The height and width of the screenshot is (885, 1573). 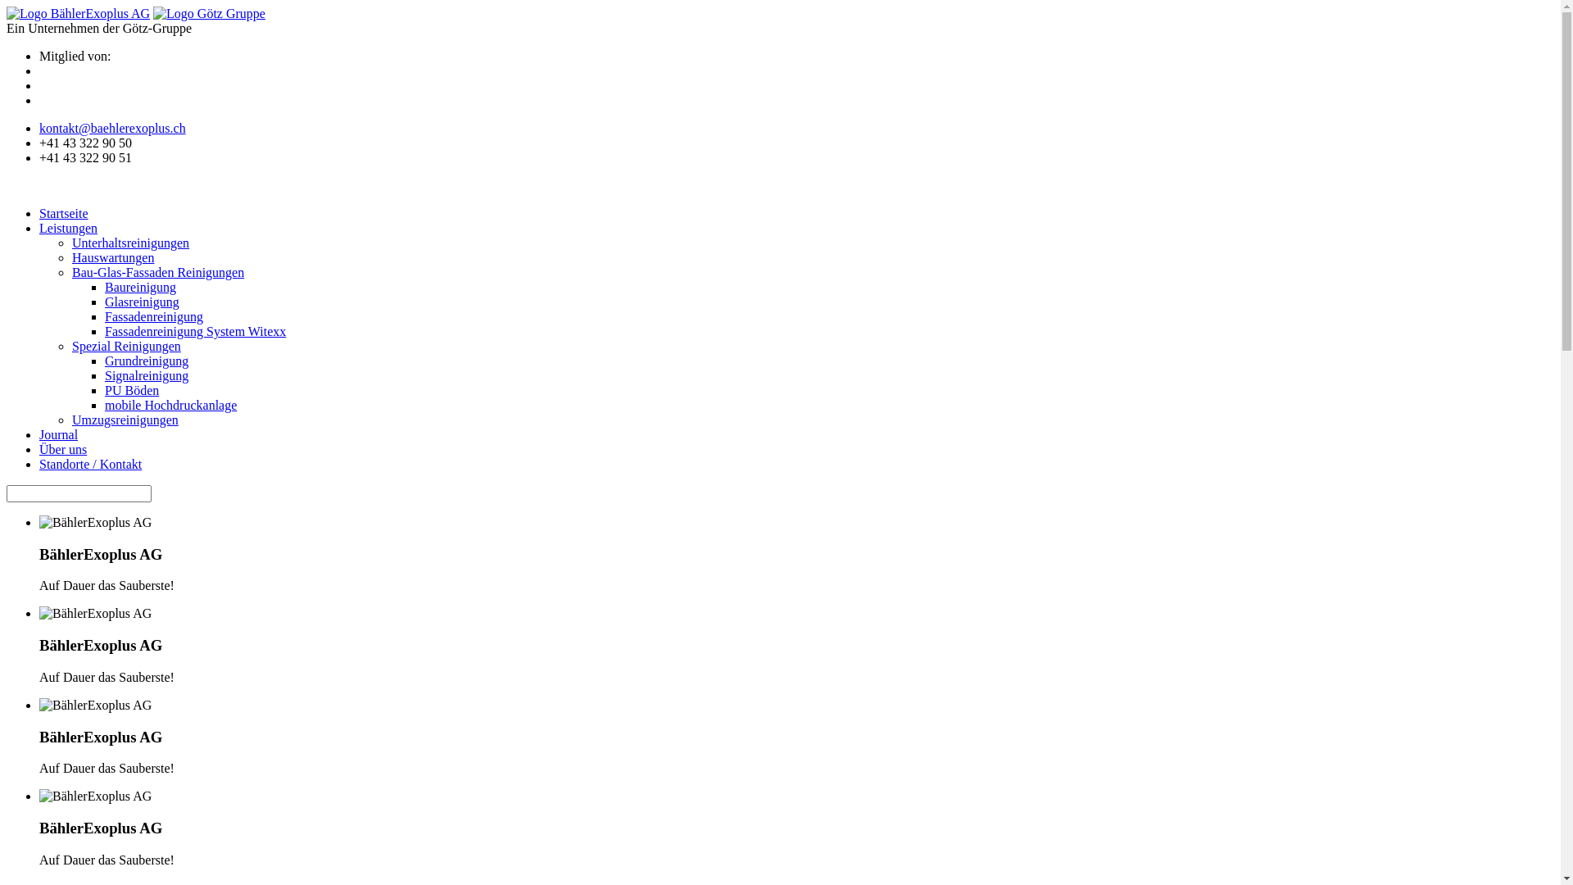 What do you see at coordinates (113, 257) in the screenshot?
I see `Hauswartungen` at bounding box center [113, 257].